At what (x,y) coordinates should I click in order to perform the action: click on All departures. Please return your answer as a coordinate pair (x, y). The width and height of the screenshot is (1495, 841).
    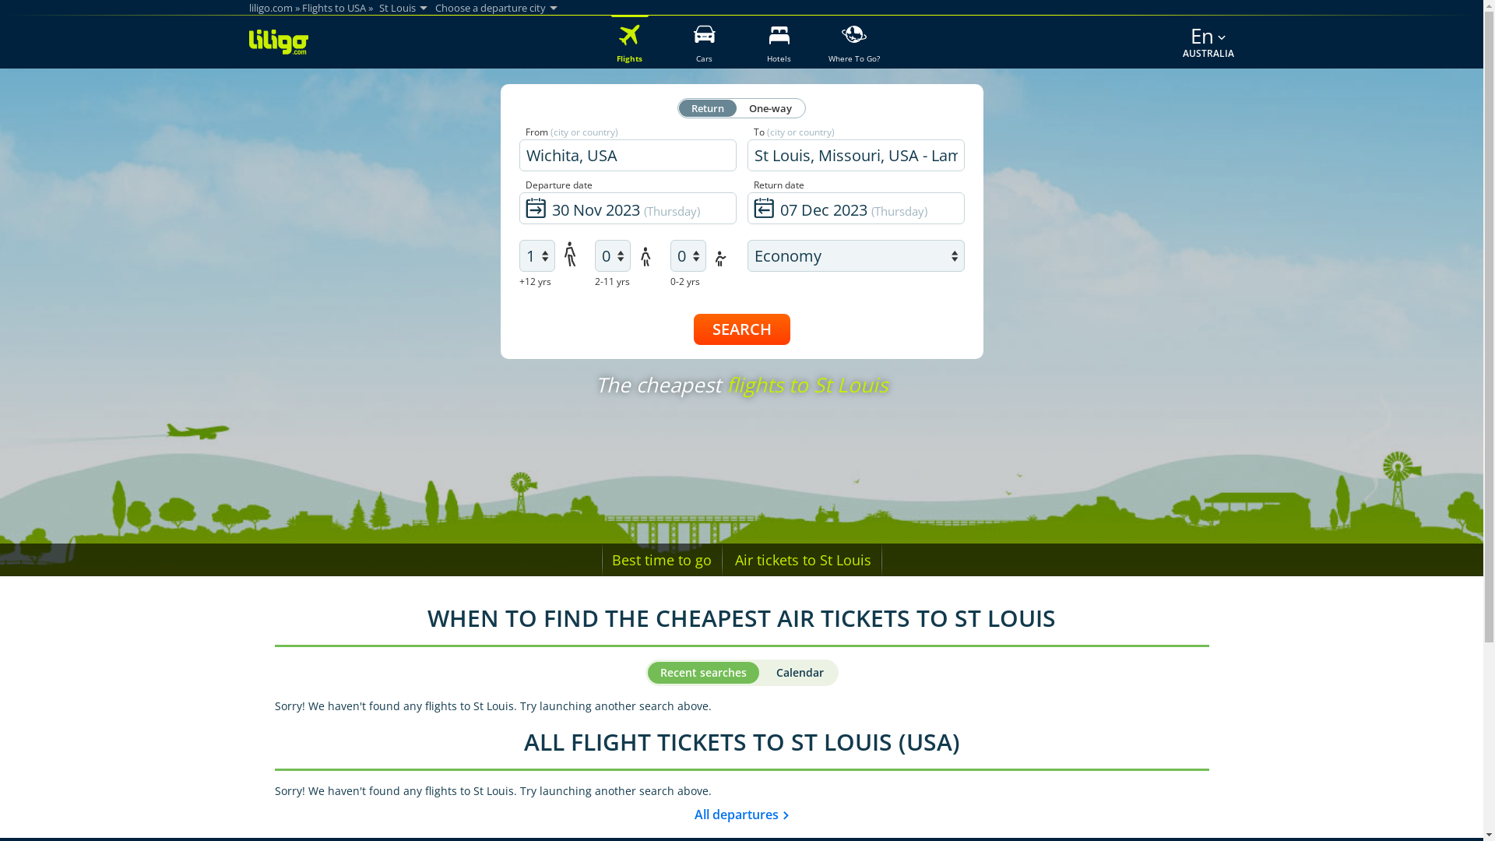
    Looking at the image, I should click on (741, 815).